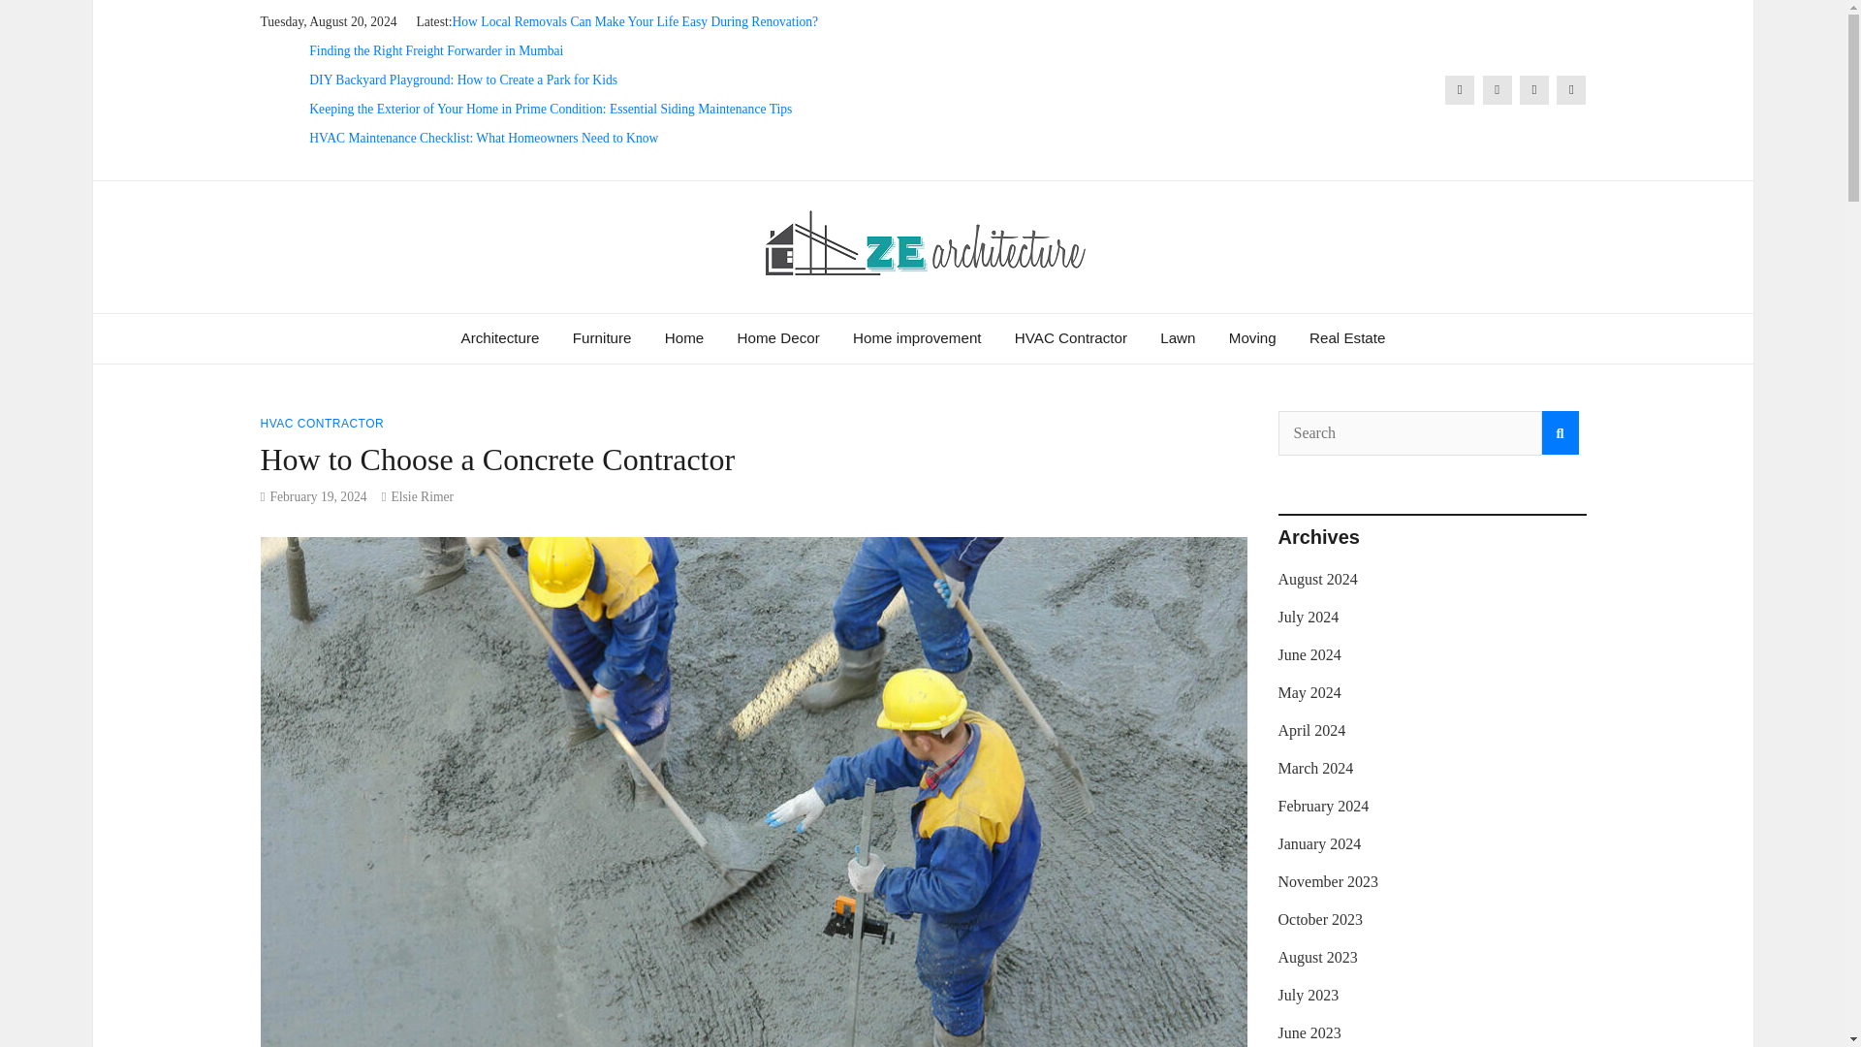 The image size is (1861, 1047). What do you see at coordinates (463, 79) in the screenshot?
I see `DIY Backyard Playground: How to Create a Park for Kids` at bounding box center [463, 79].